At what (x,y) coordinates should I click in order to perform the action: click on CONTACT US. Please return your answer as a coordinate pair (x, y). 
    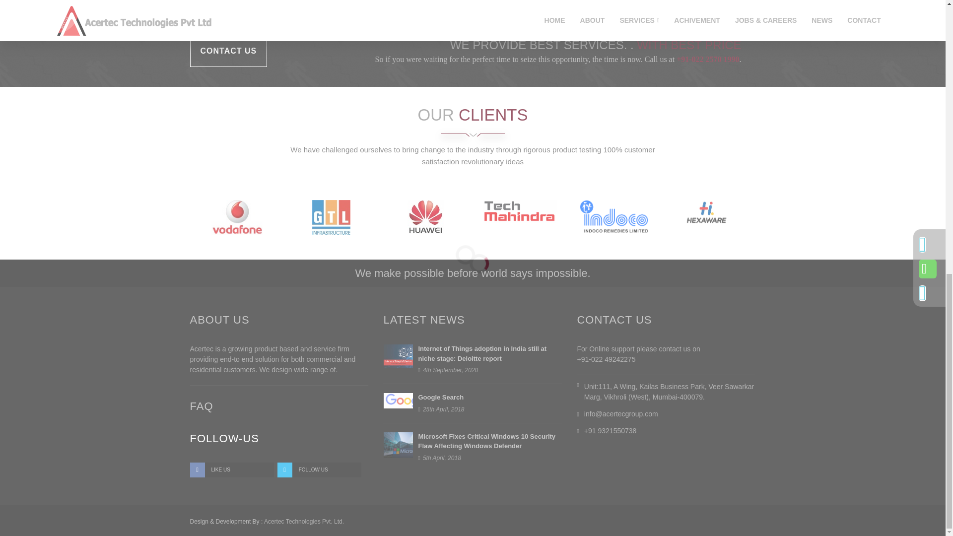
    Looking at the image, I should click on (228, 52).